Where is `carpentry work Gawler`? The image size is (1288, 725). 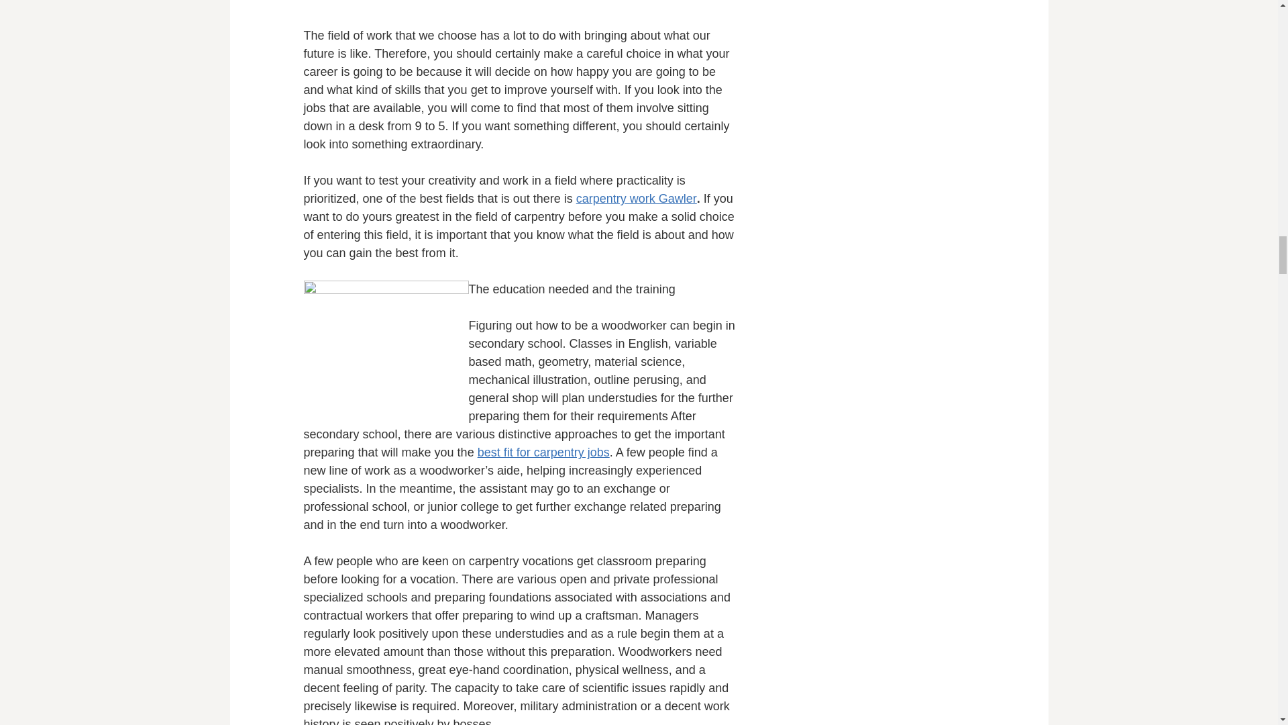
carpentry work Gawler is located at coordinates (636, 199).